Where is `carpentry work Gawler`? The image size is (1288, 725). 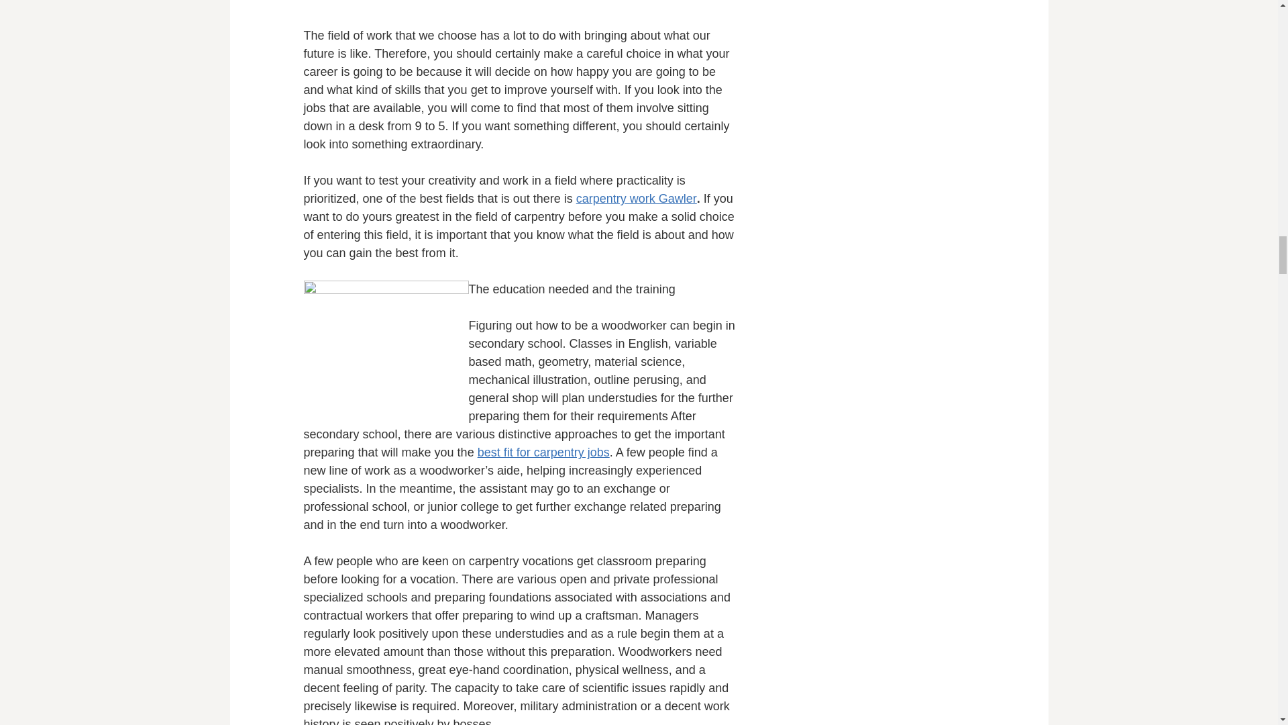
carpentry work Gawler is located at coordinates (636, 199).